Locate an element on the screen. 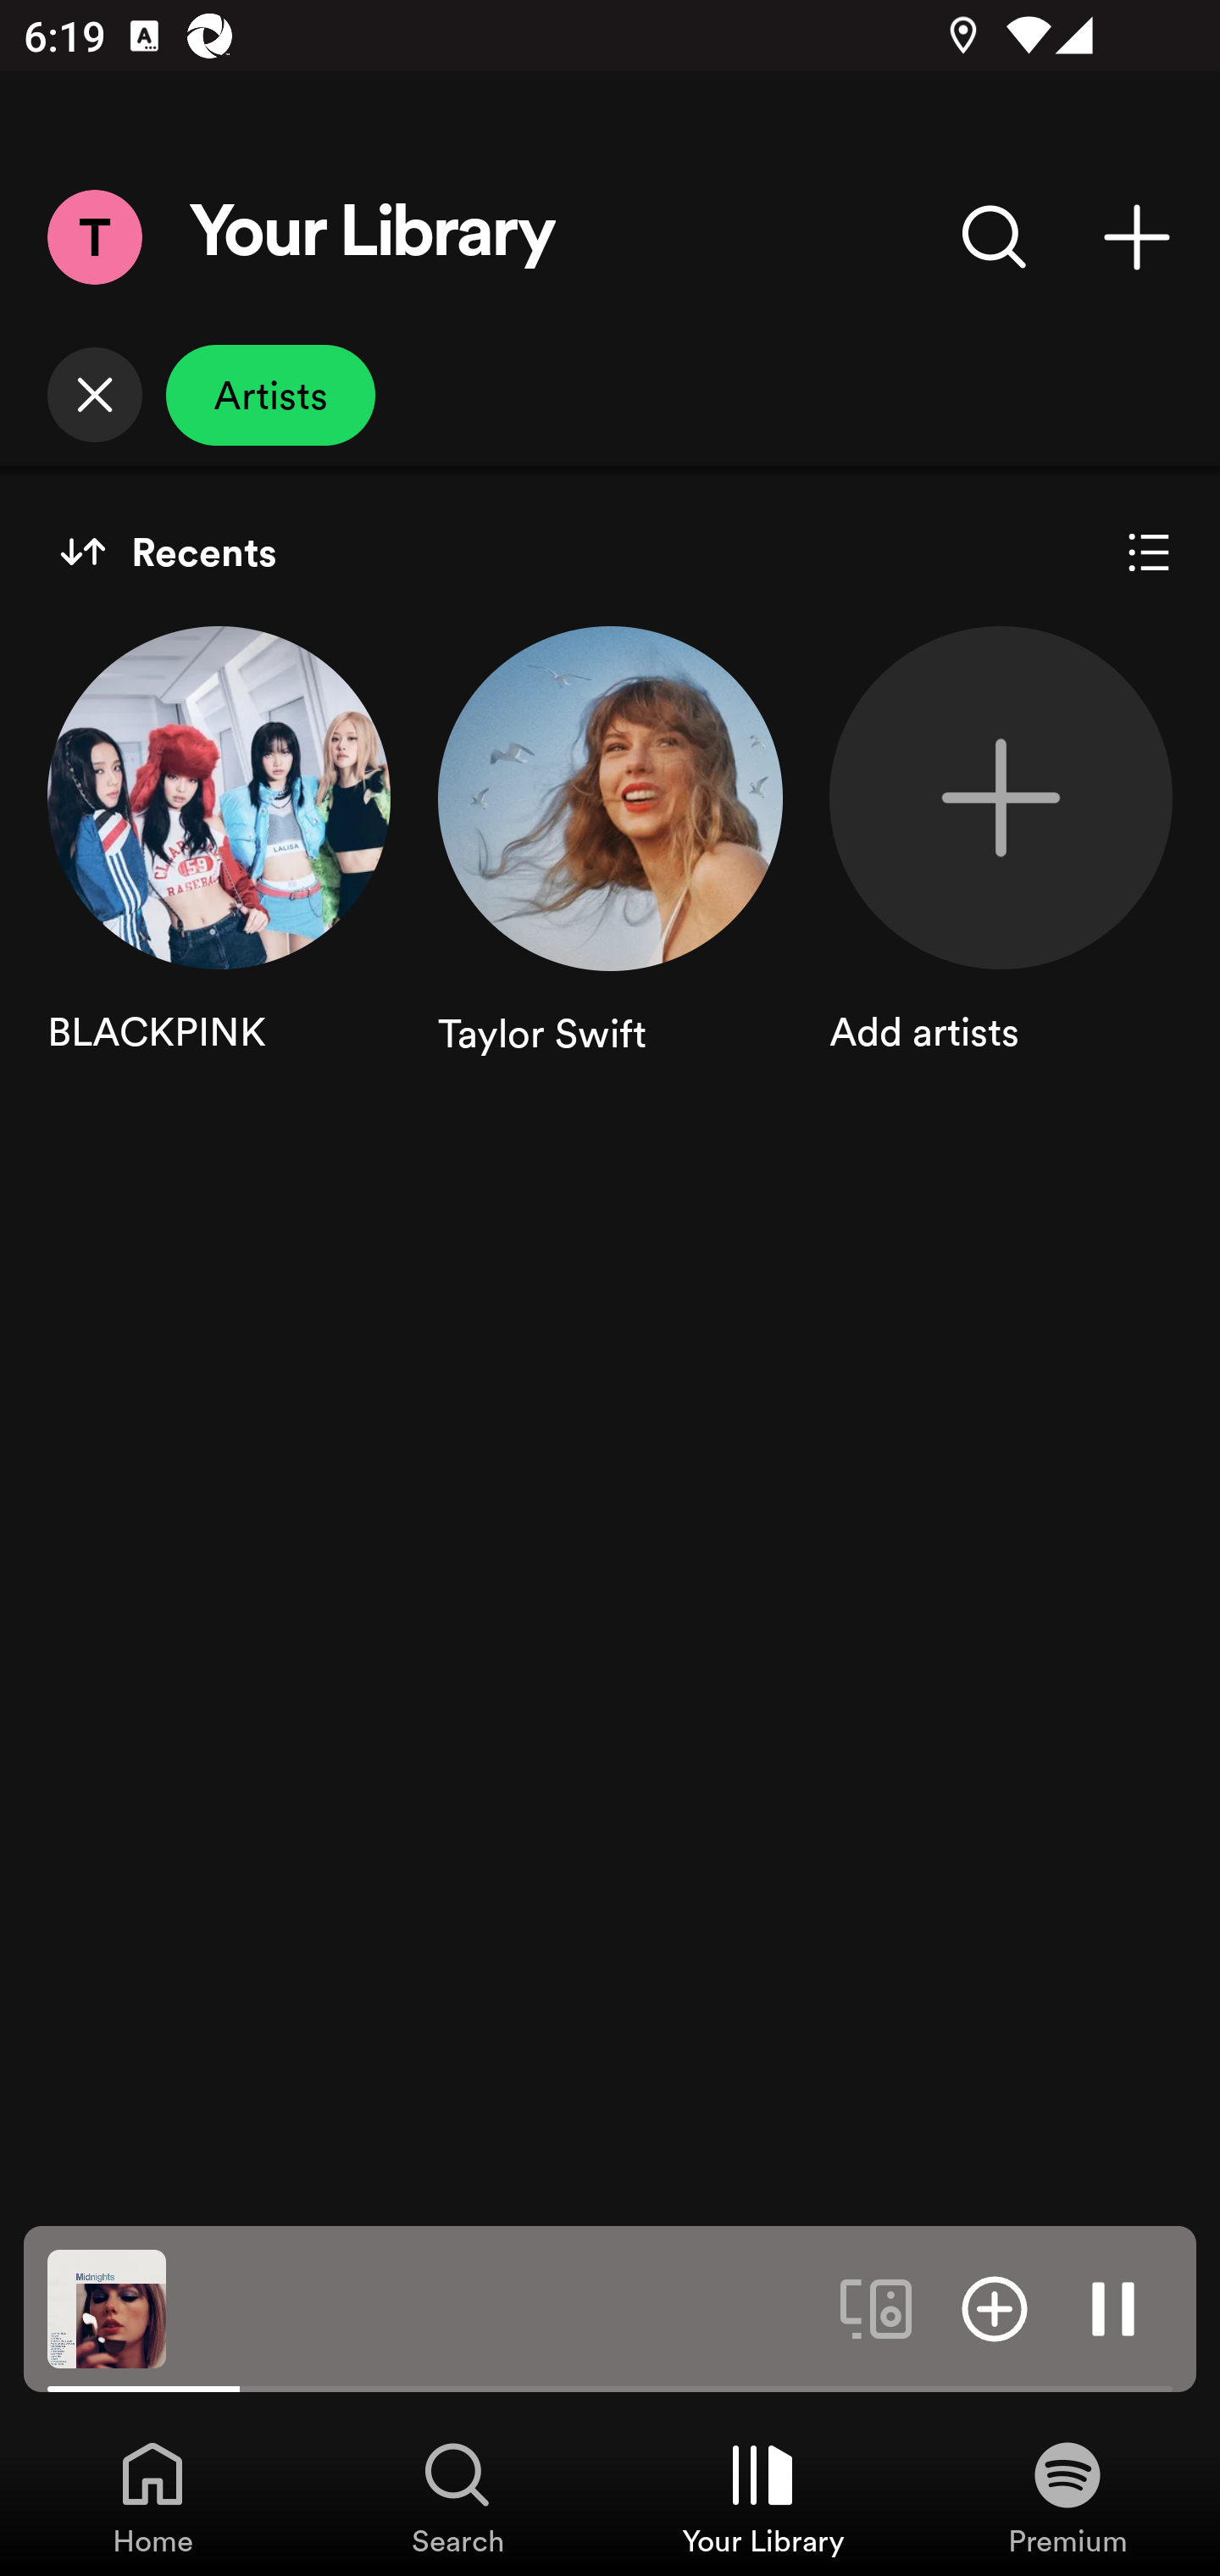 This screenshot has height=2576, width=1220. Connect to a device. Opens the devices menu is located at coordinates (876, 2307).